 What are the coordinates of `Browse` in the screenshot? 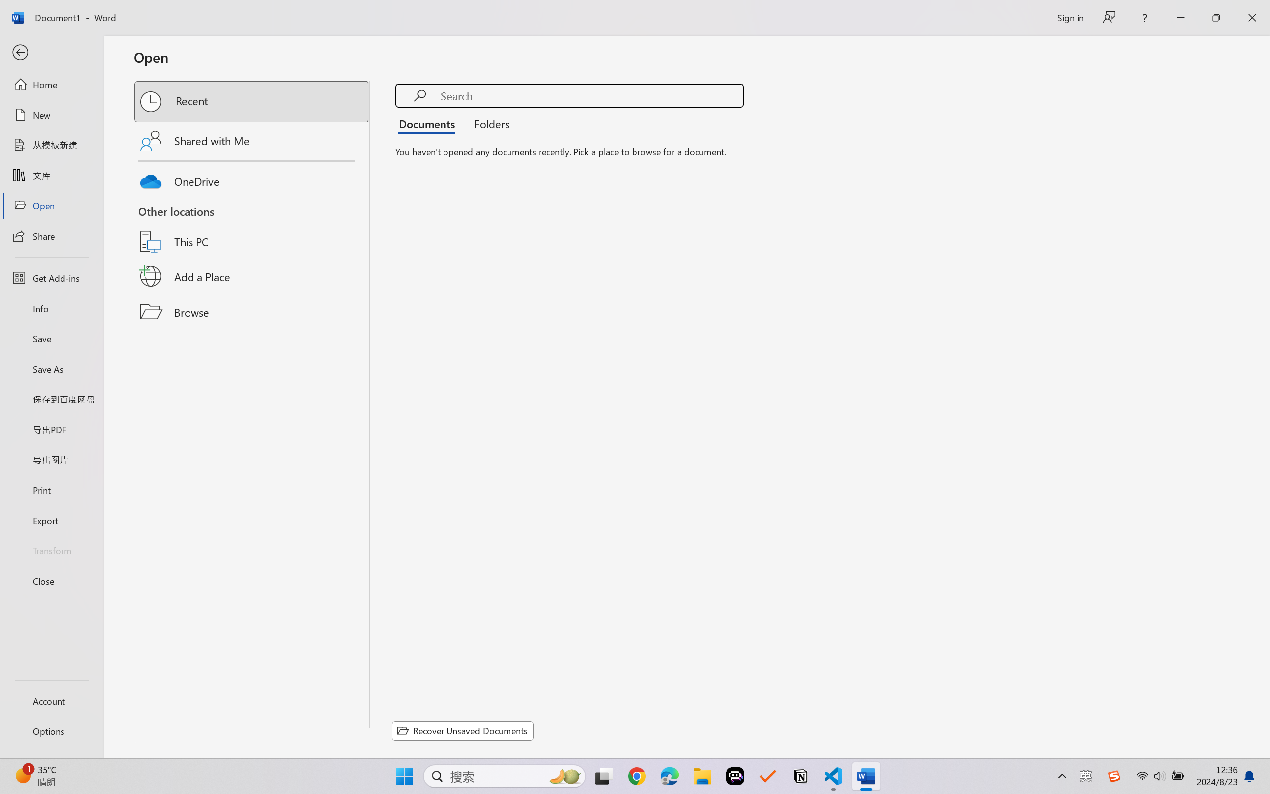 It's located at (252, 312).